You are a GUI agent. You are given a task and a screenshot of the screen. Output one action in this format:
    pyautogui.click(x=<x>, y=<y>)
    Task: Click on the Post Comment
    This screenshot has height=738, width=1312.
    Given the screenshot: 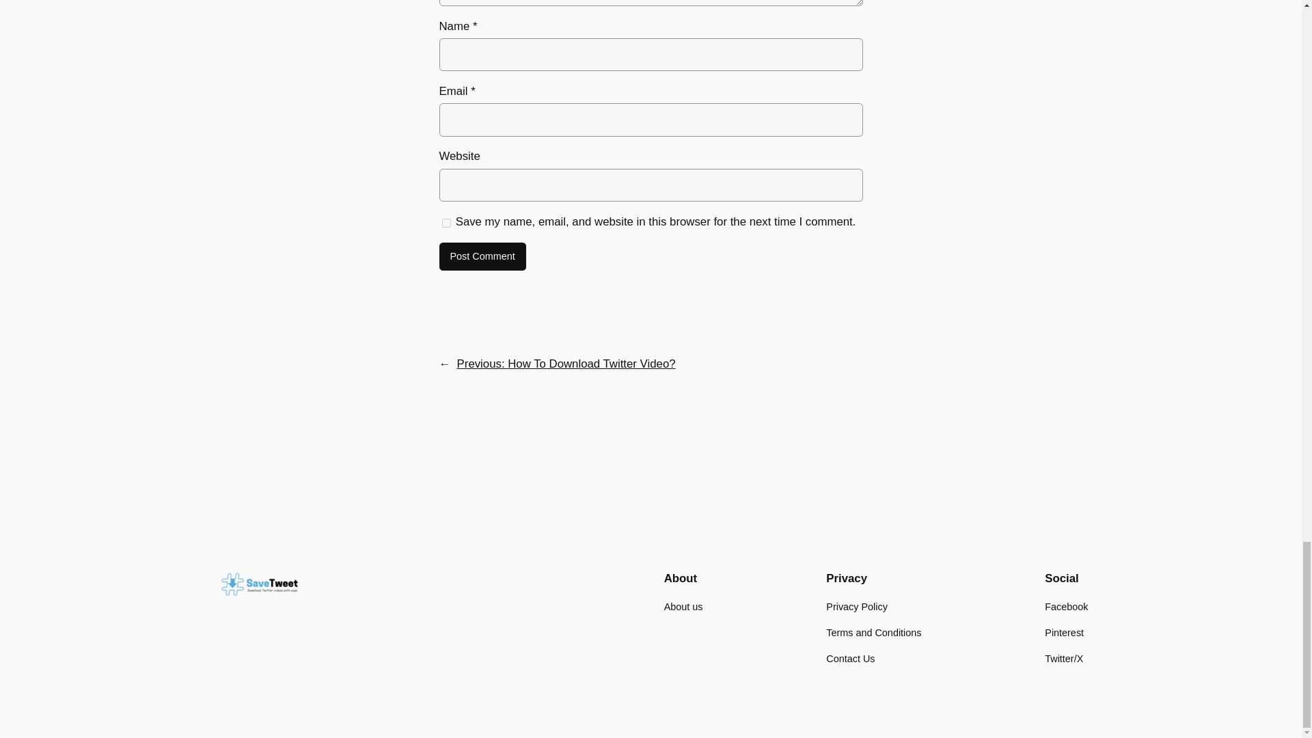 What is the action you would take?
    pyautogui.click(x=482, y=257)
    